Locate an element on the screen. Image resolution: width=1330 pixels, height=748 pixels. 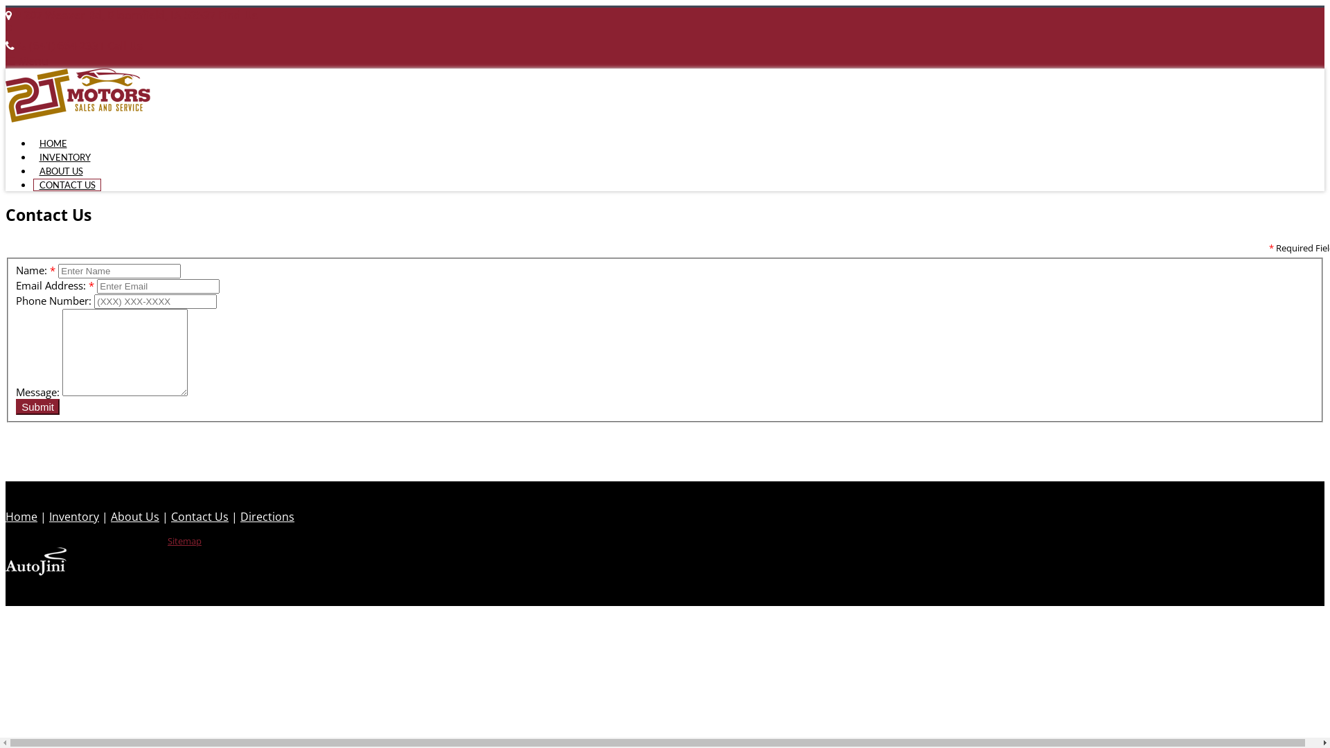
Menu is located at coordinates (27, 61).